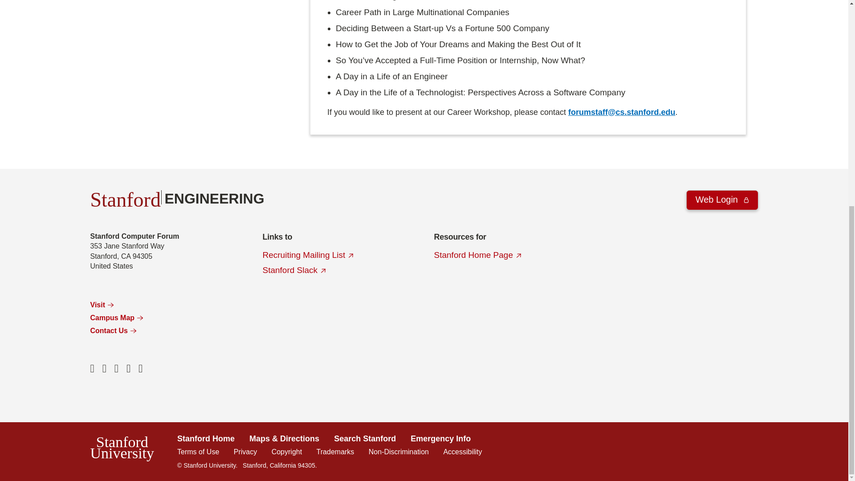 Image resolution: width=855 pixels, height=481 pixels. What do you see at coordinates (198, 452) in the screenshot?
I see `Terms of use for sites` at bounding box center [198, 452].